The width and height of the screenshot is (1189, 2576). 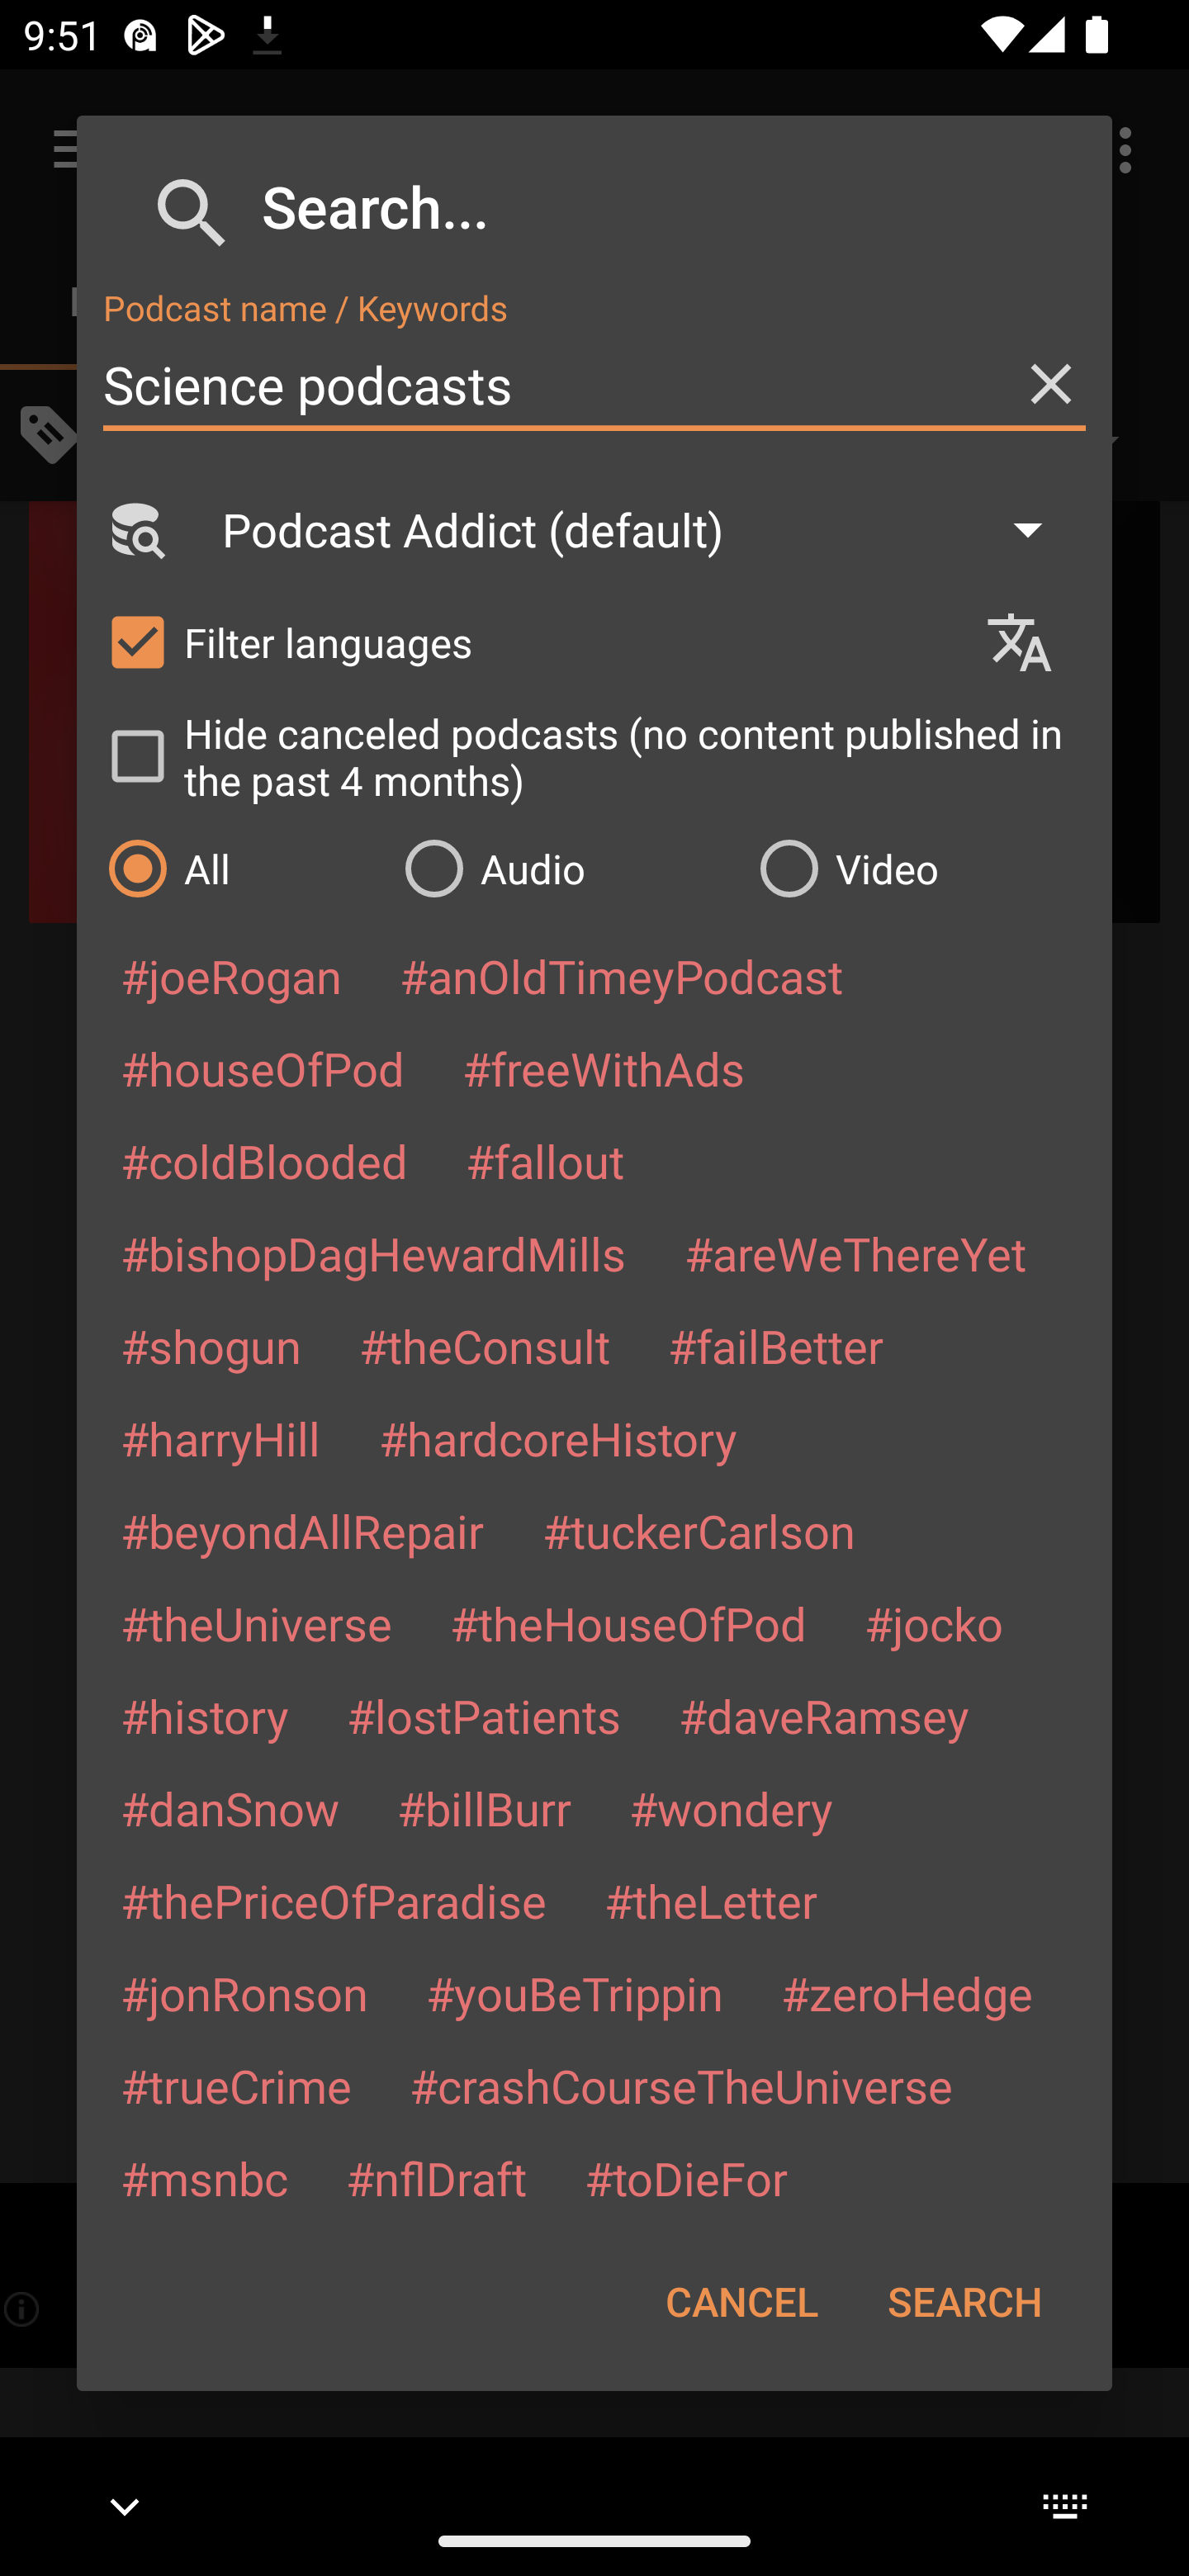 I want to click on #joeRogan, so click(x=231, y=976).